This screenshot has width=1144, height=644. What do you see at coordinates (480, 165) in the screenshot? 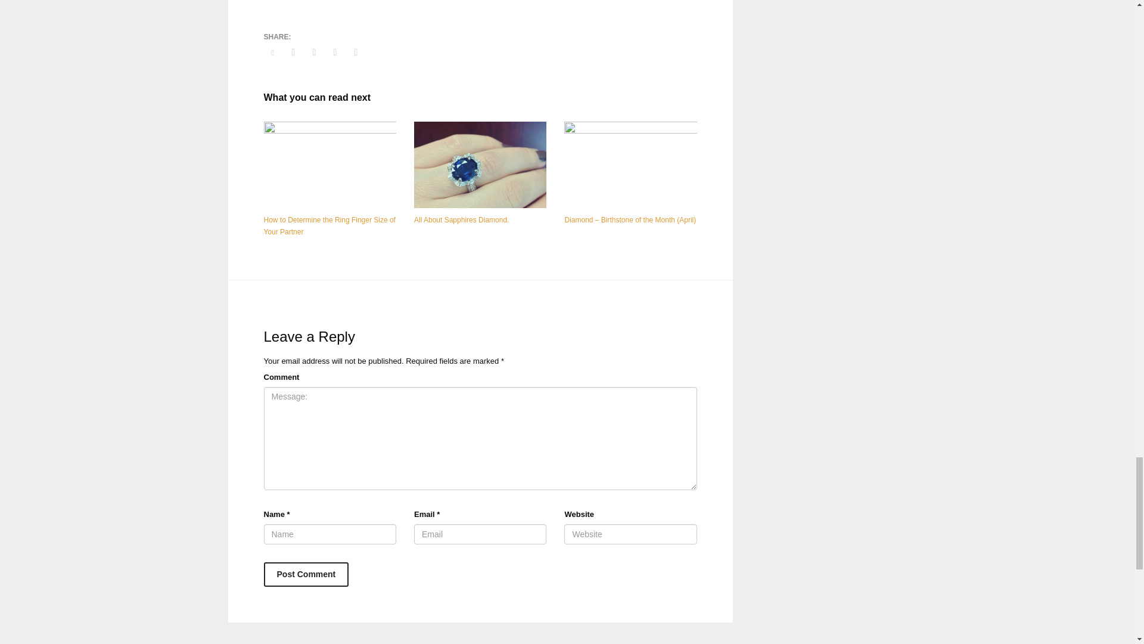
I see `ritani-sapphire-engagement-rings` at bounding box center [480, 165].